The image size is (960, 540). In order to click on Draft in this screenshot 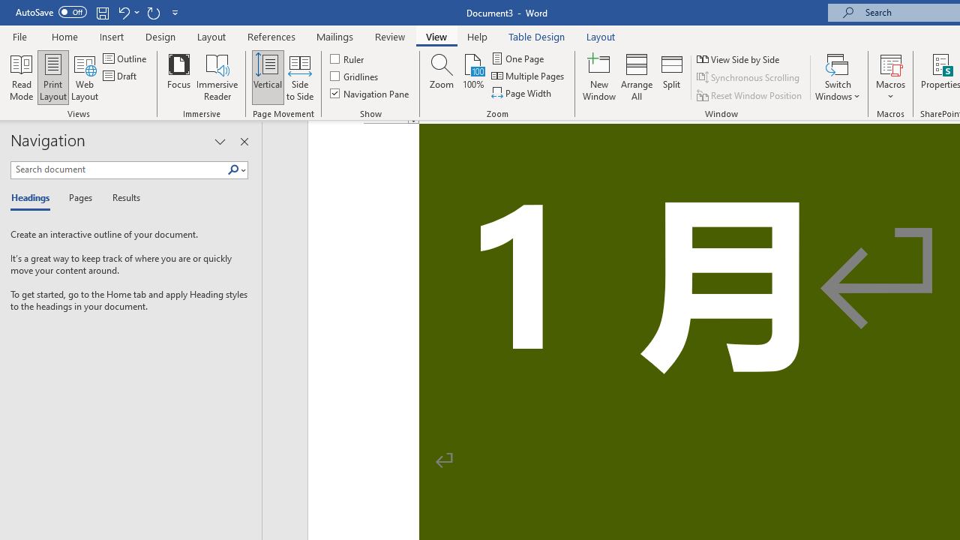, I will do `click(121, 76)`.